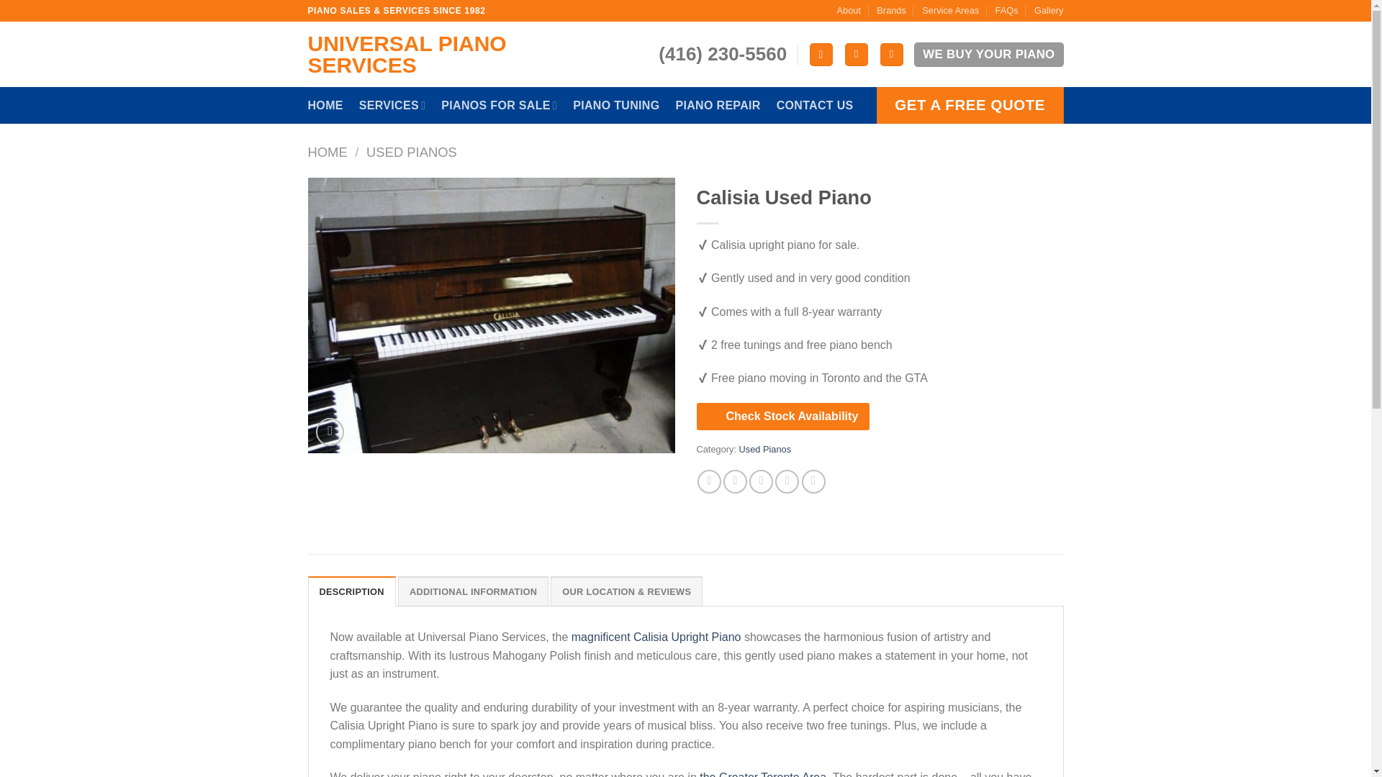 The height and width of the screenshot is (777, 1382). What do you see at coordinates (988, 54) in the screenshot?
I see `WE BUY YOUR PIANO` at bounding box center [988, 54].